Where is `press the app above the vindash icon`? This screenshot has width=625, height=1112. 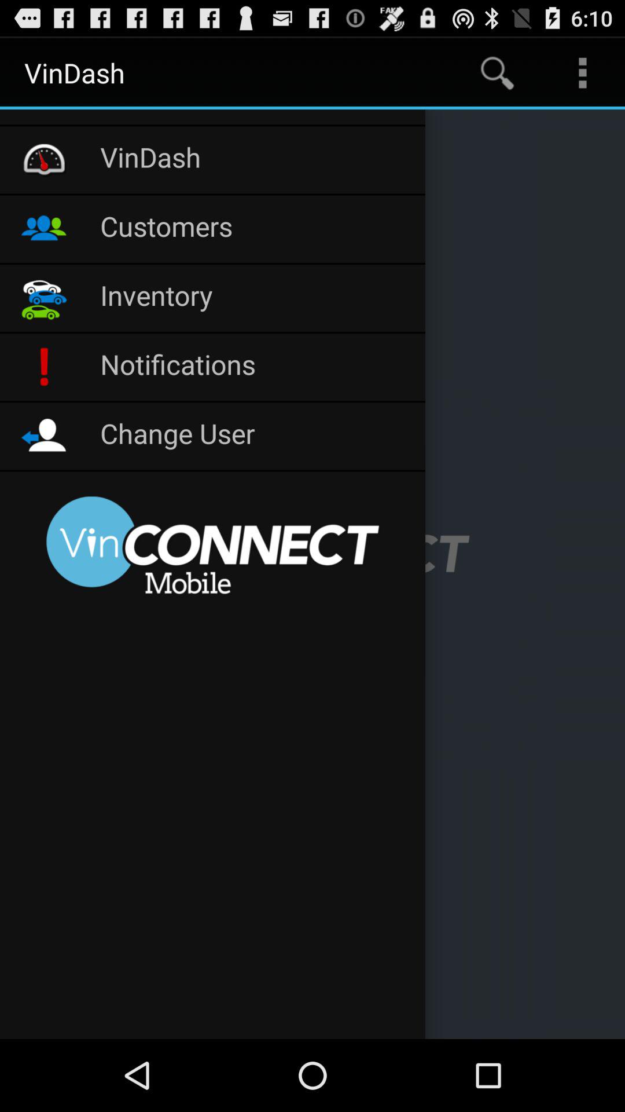 press the app above the vindash icon is located at coordinates (213, 117).